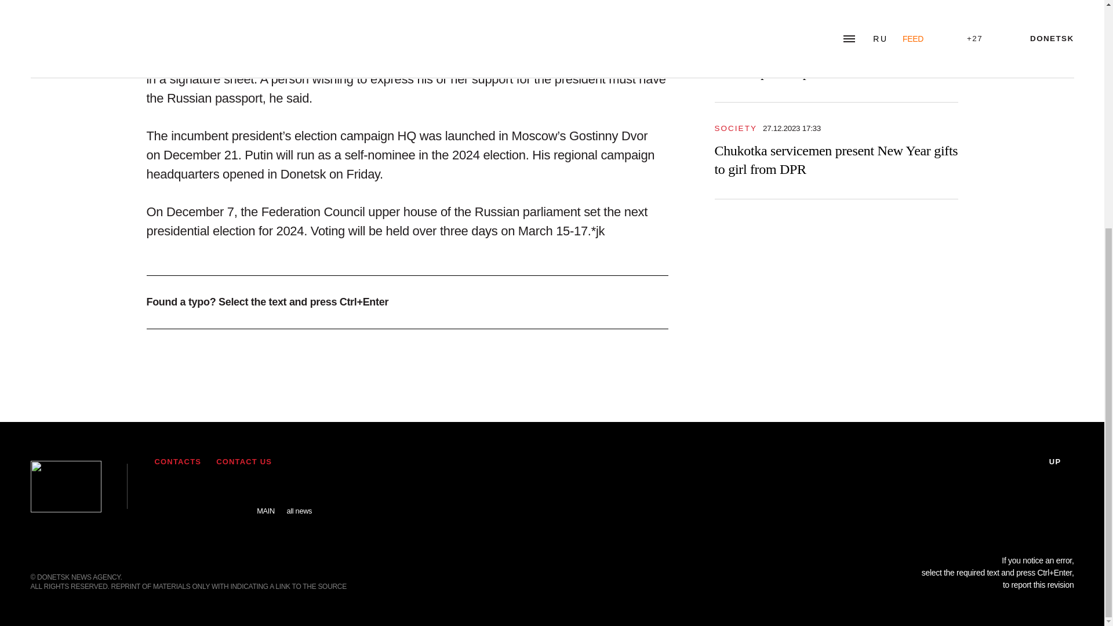  What do you see at coordinates (200, 493) in the screenshot?
I see `VKontakte` at bounding box center [200, 493].